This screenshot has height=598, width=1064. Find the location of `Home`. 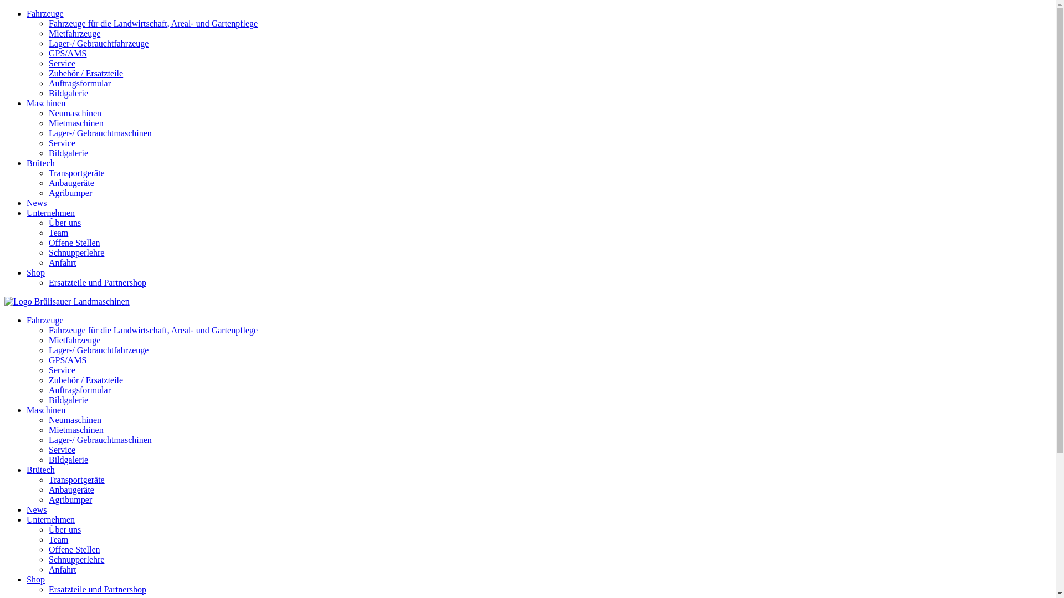

Home is located at coordinates (67, 301).